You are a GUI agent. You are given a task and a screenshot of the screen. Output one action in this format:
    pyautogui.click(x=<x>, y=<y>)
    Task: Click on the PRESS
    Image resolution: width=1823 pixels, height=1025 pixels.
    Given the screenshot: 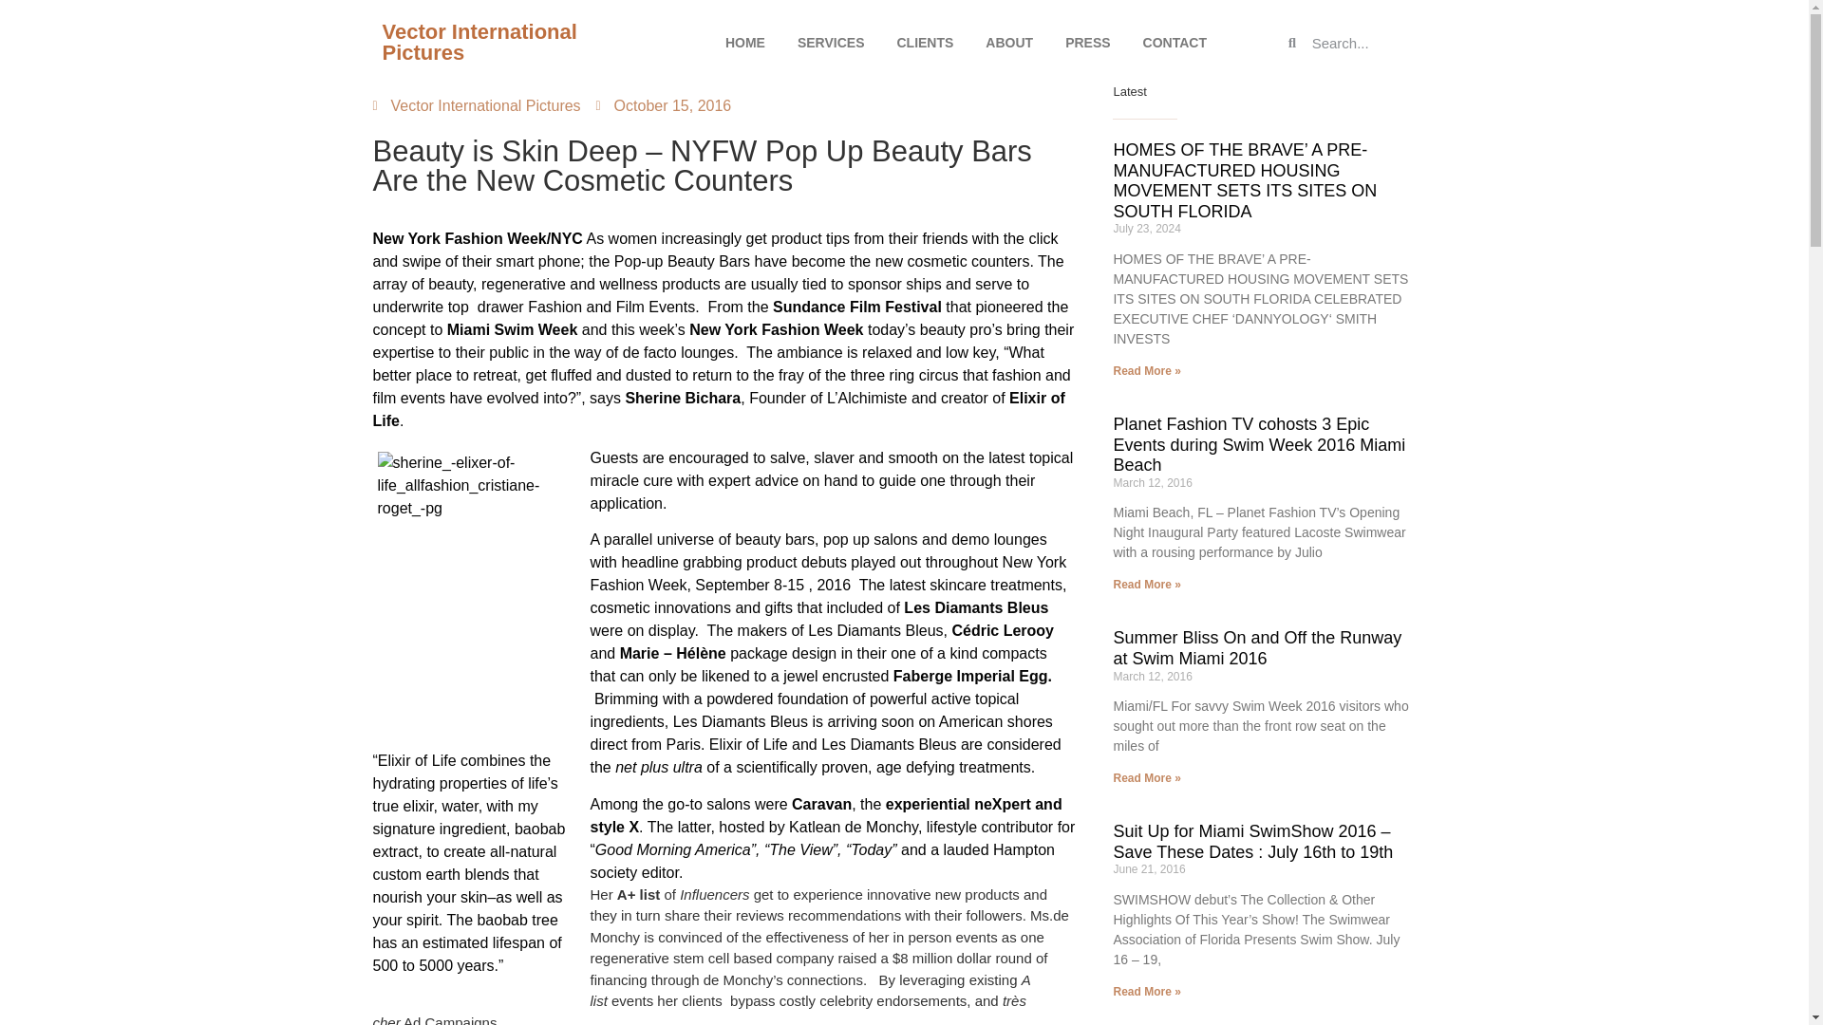 What is the action you would take?
    pyautogui.click(x=1088, y=42)
    